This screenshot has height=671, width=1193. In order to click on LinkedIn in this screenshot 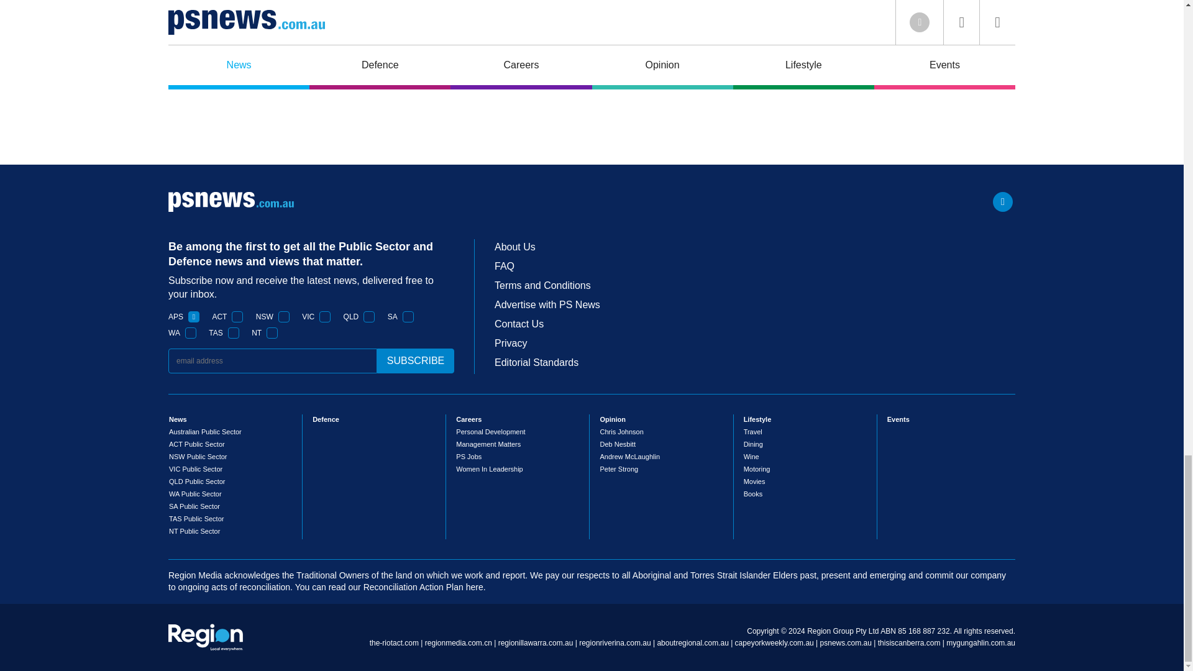, I will do `click(1003, 201)`.